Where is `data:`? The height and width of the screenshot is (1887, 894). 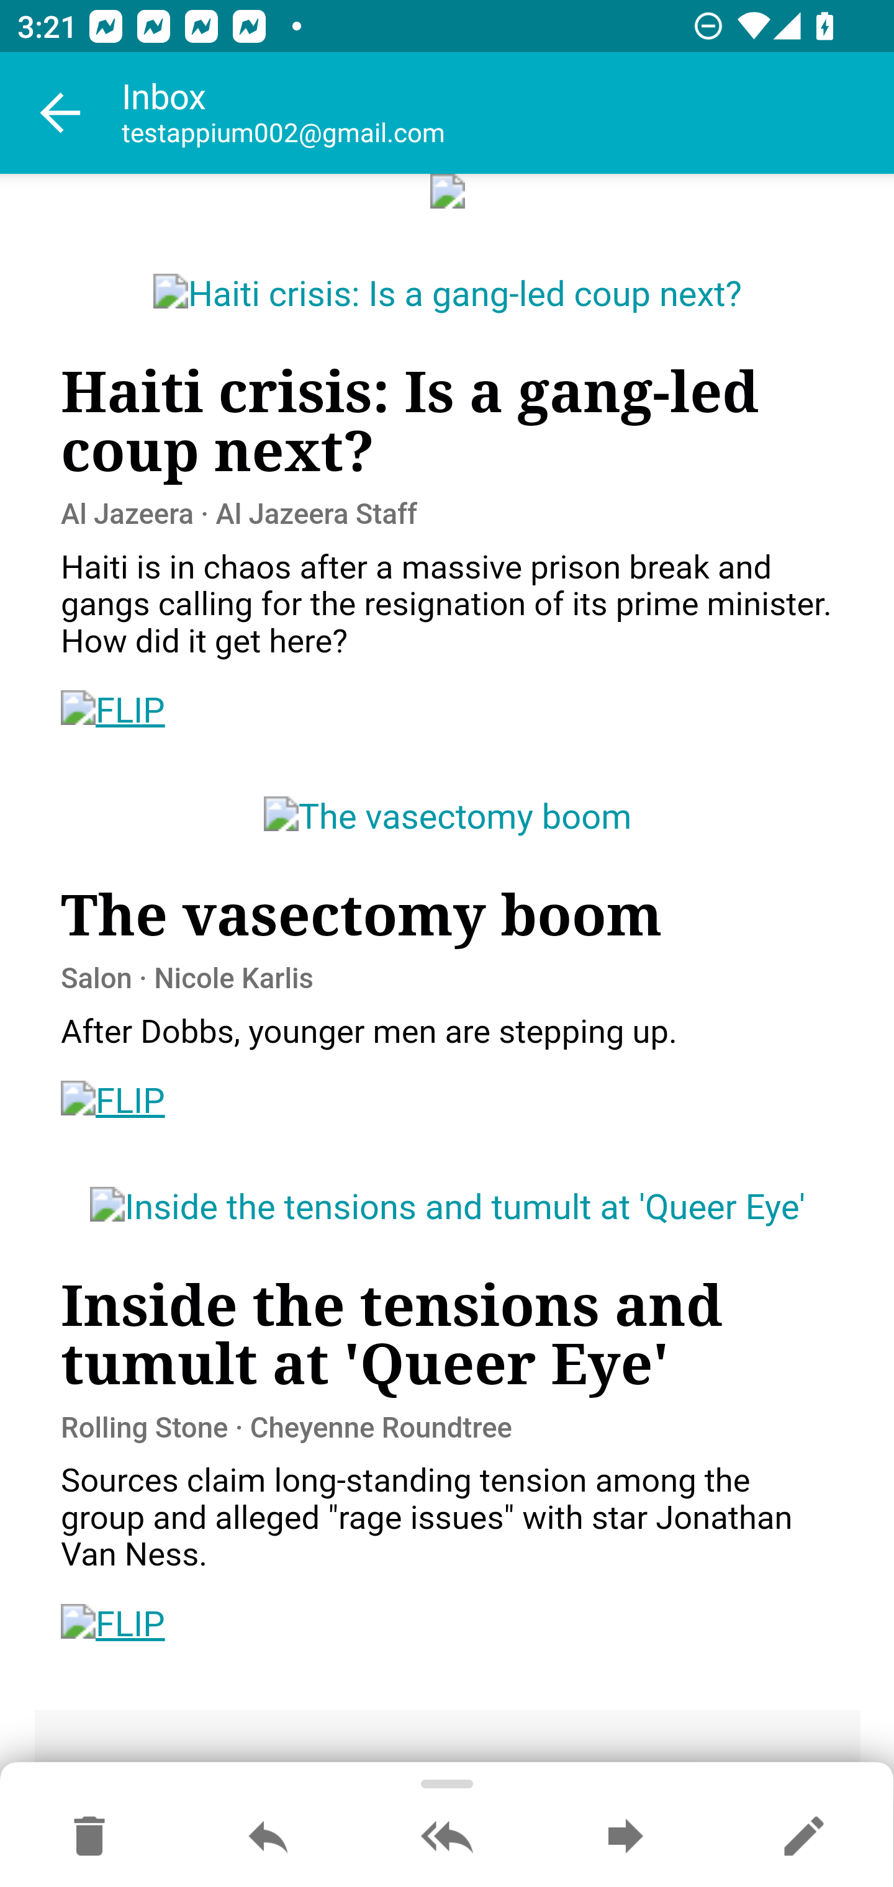 data: is located at coordinates (448, 192).